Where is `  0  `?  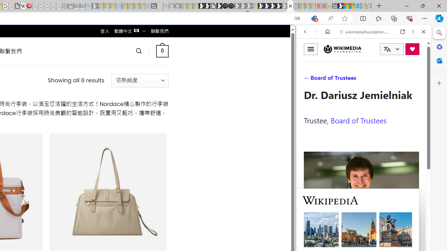
  0   is located at coordinates (162, 51).